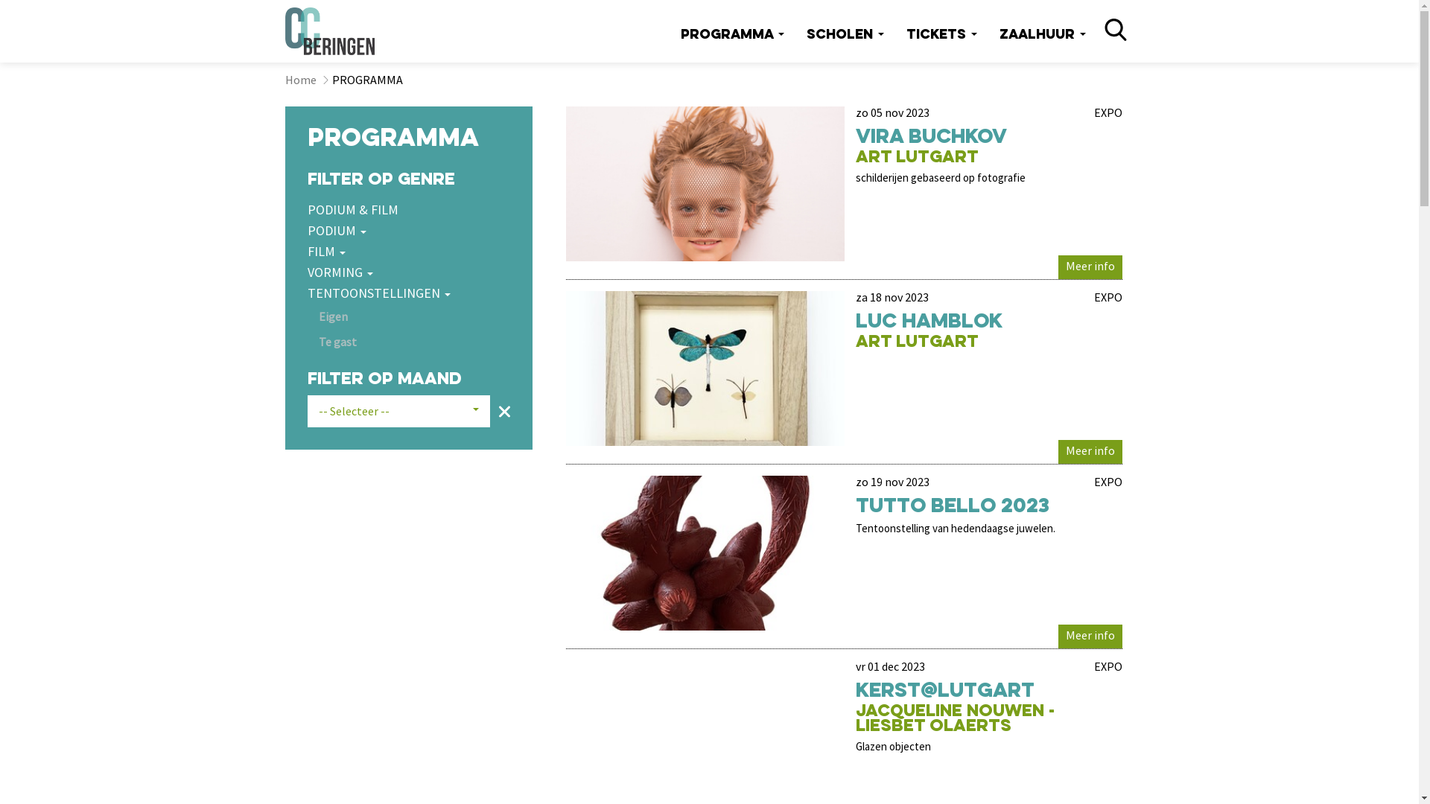 This screenshot has width=1430, height=804. I want to click on VORMING, so click(408, 272).